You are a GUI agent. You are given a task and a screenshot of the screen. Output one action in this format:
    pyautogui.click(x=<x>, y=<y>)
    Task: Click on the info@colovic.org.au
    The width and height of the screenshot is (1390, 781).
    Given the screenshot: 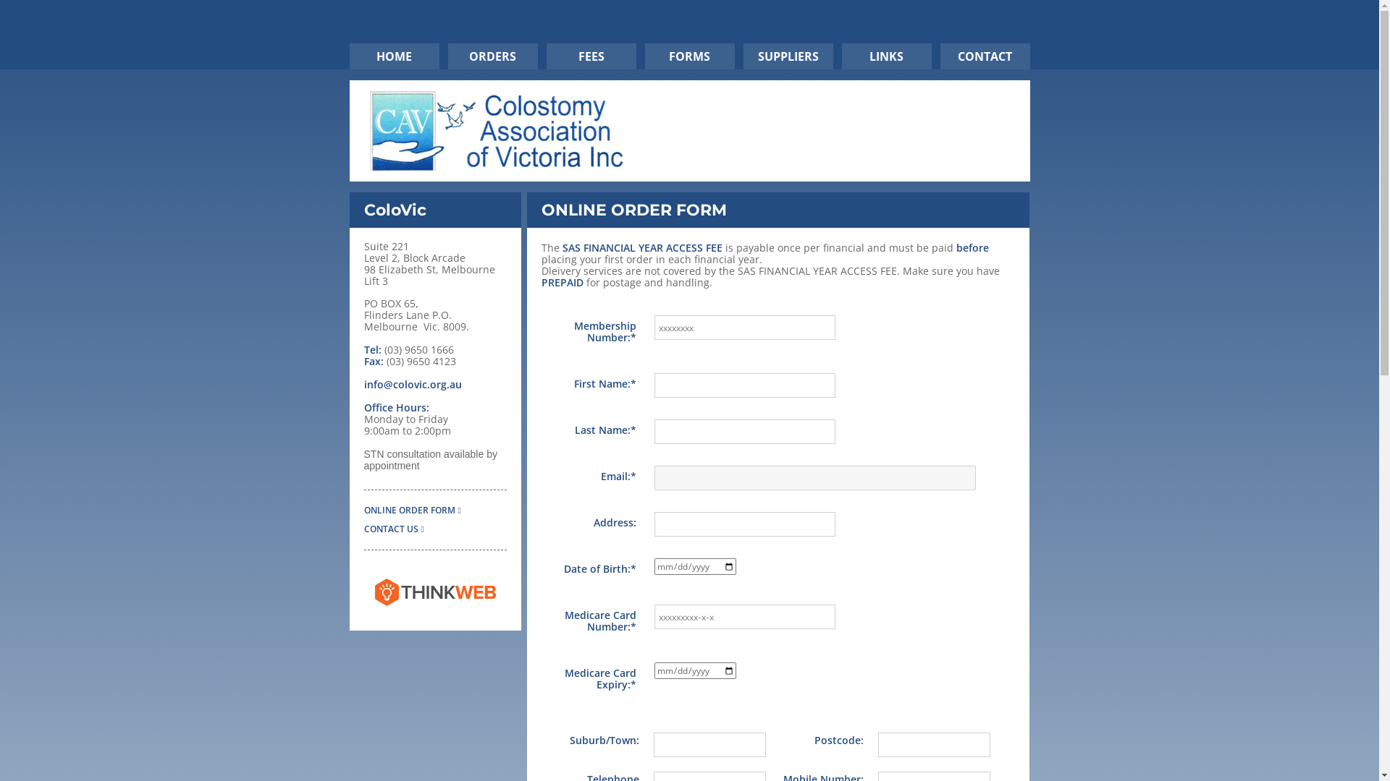 What is the action you would take?
    pyautogui.click(x=413, y=385)
    